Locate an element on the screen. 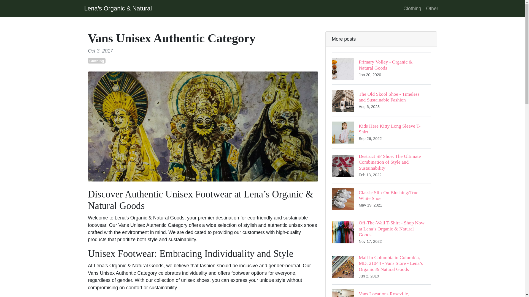 The width and height of the screenshot is (529, 297). Other is located at coordinates (432, 8).